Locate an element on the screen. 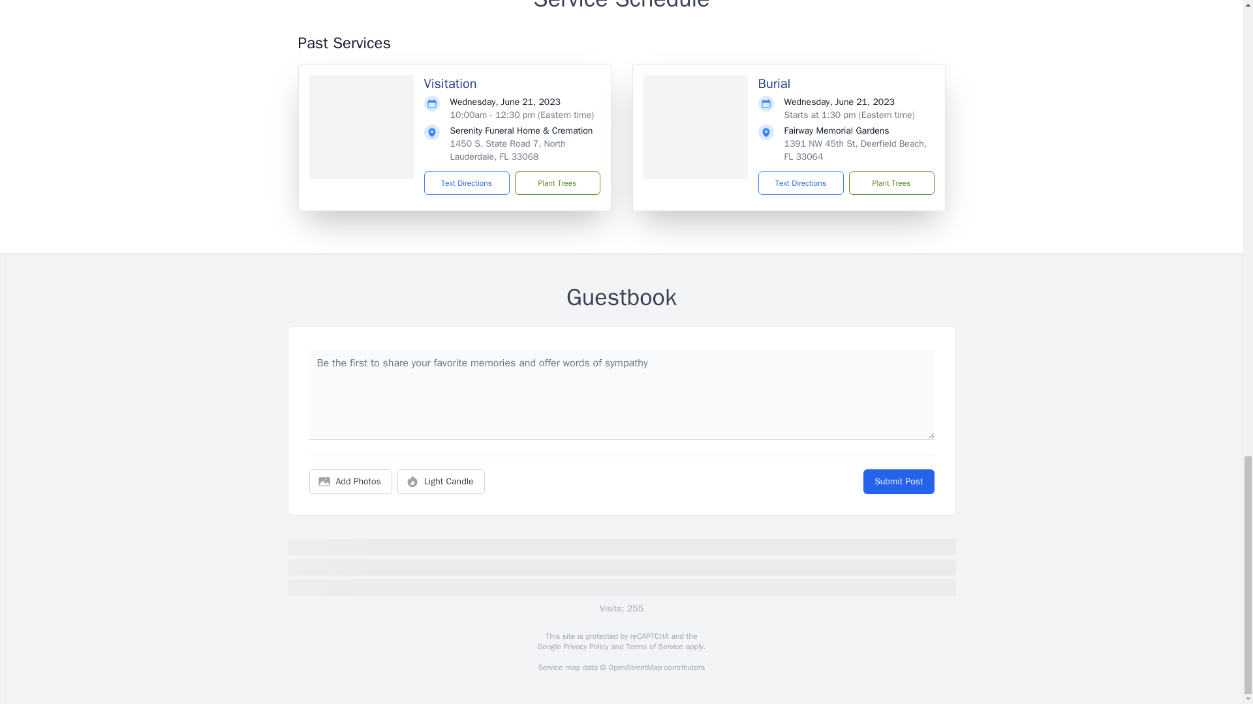 The image size is (1253, 704). Submit Post is located at coordinates (898, 482).